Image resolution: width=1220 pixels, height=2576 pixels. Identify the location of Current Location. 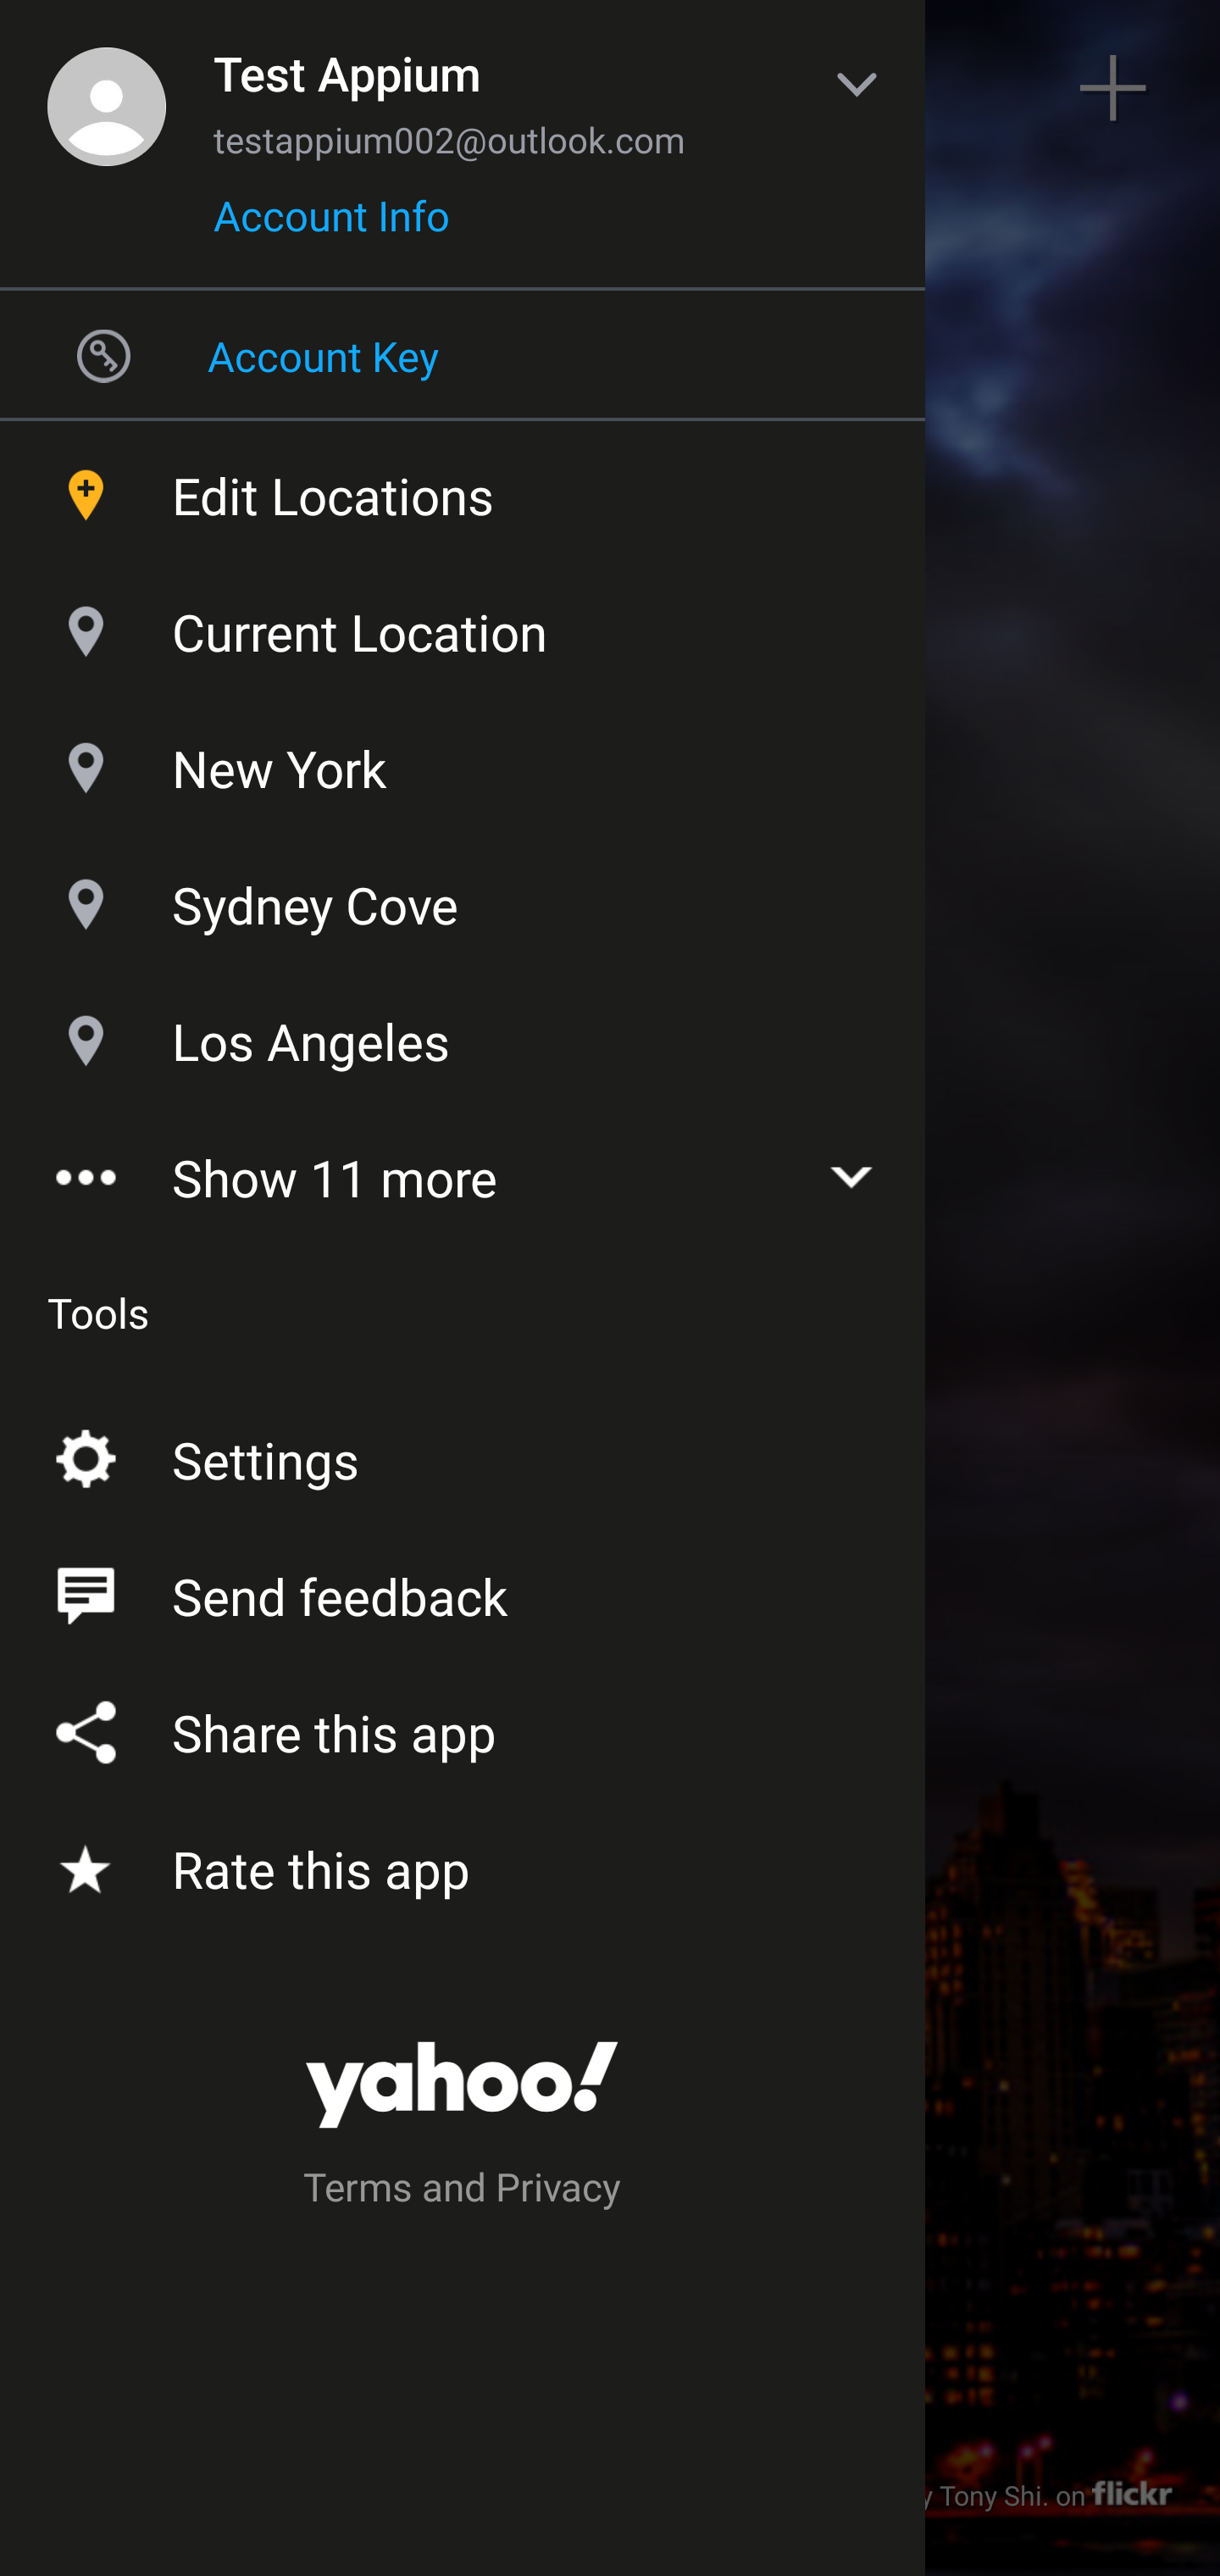
(463, 624).